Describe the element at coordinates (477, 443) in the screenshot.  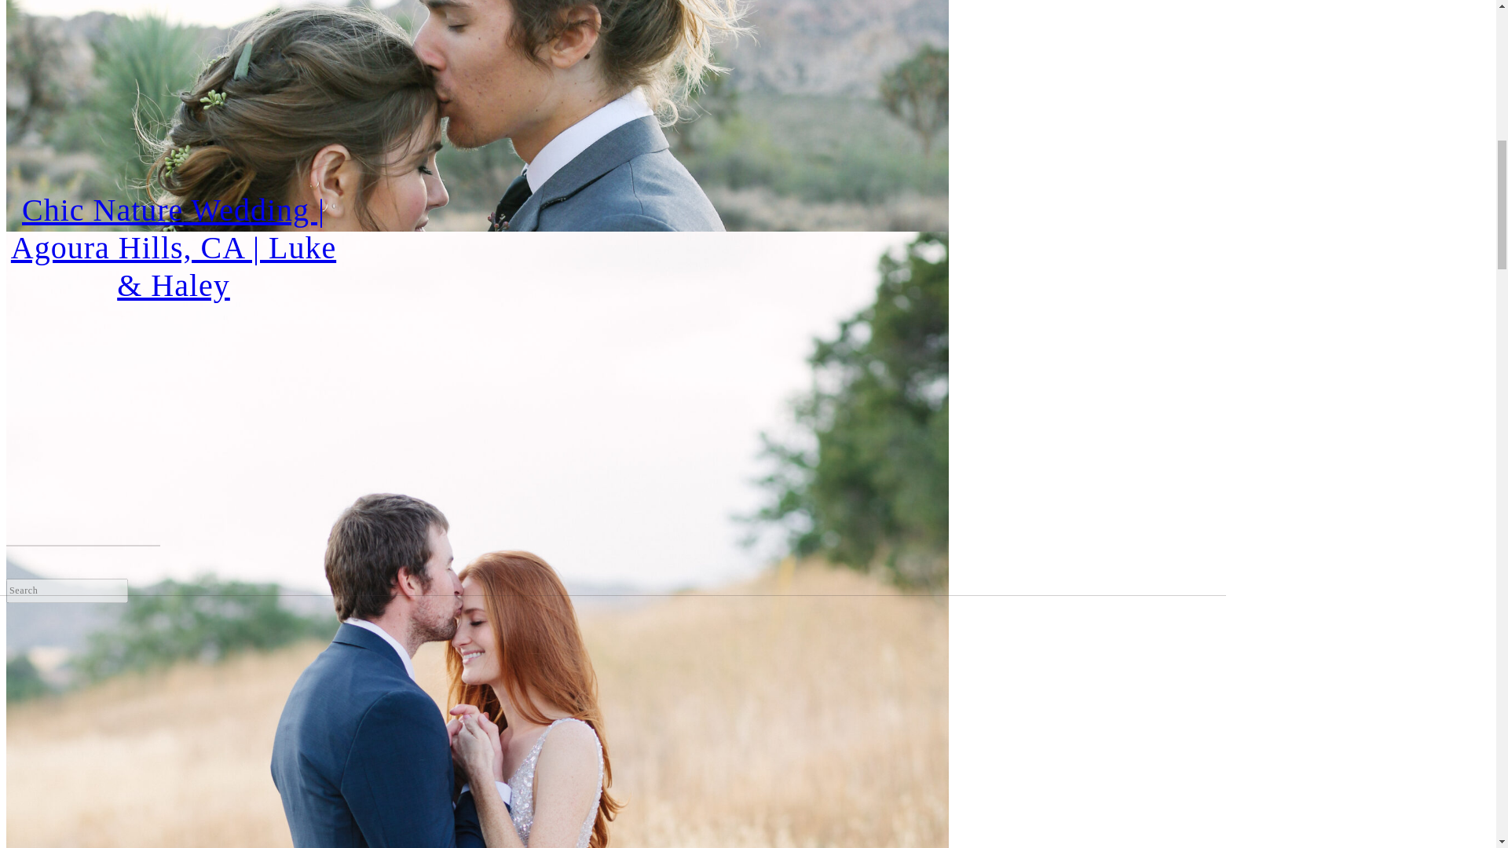
I see `ENGAGEMENT` at that location.